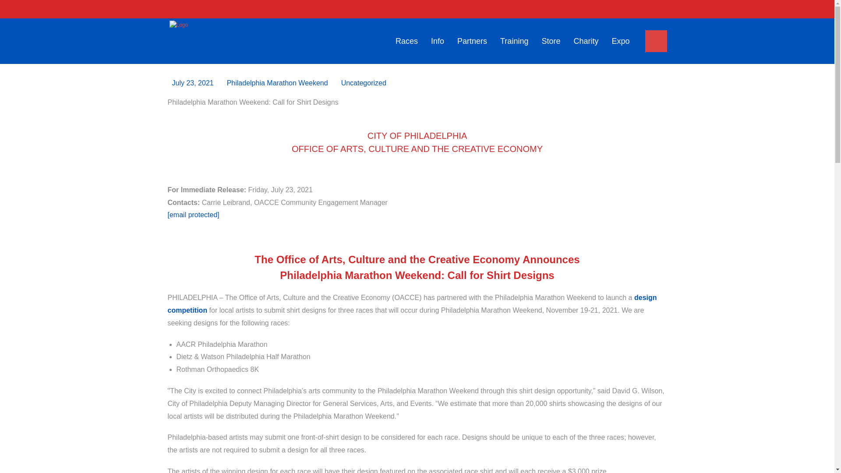  Describe the element at coordinates (438, 41) in the screenshot. I see `Info` at that location.